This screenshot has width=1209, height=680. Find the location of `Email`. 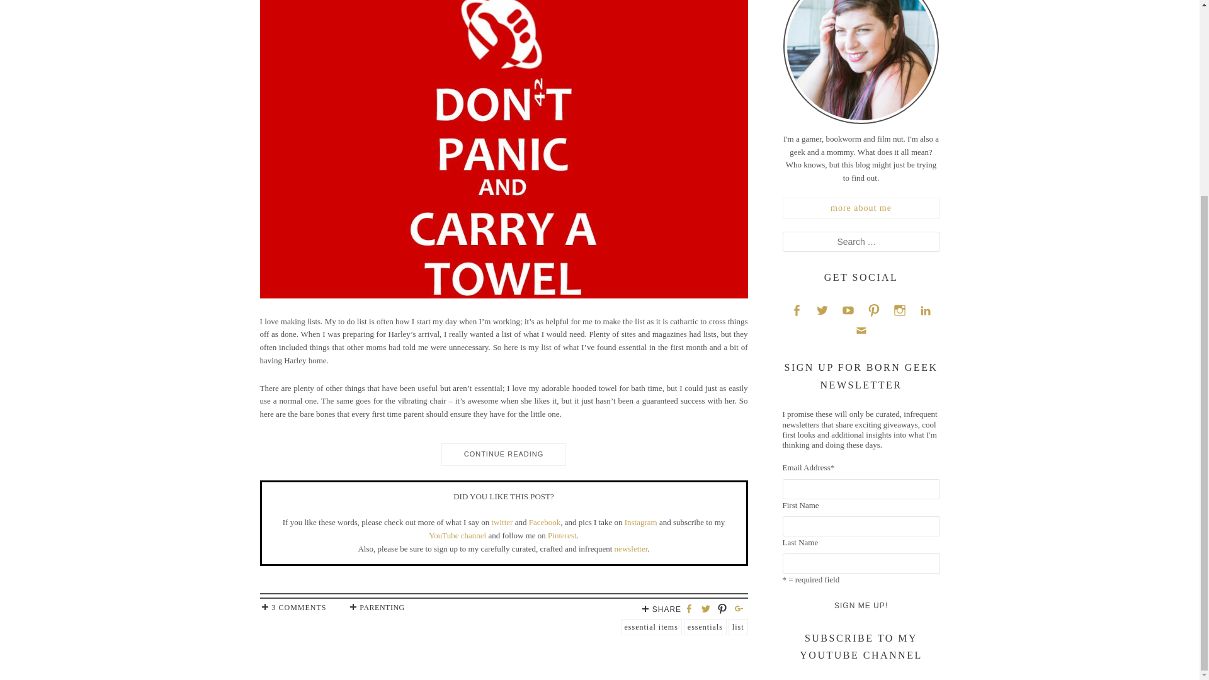

Email is located at coordinates (860, 330).